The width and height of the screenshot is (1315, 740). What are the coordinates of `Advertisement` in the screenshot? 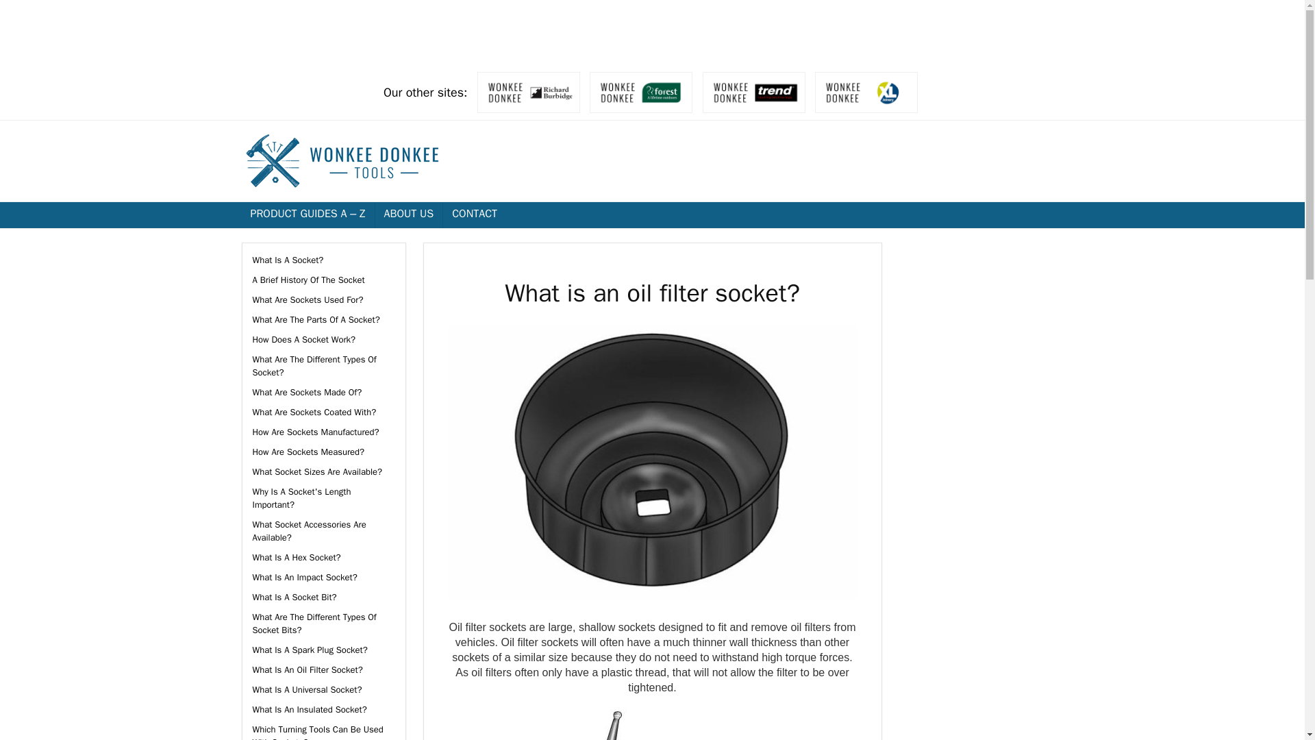 It's located at (1003, 328).